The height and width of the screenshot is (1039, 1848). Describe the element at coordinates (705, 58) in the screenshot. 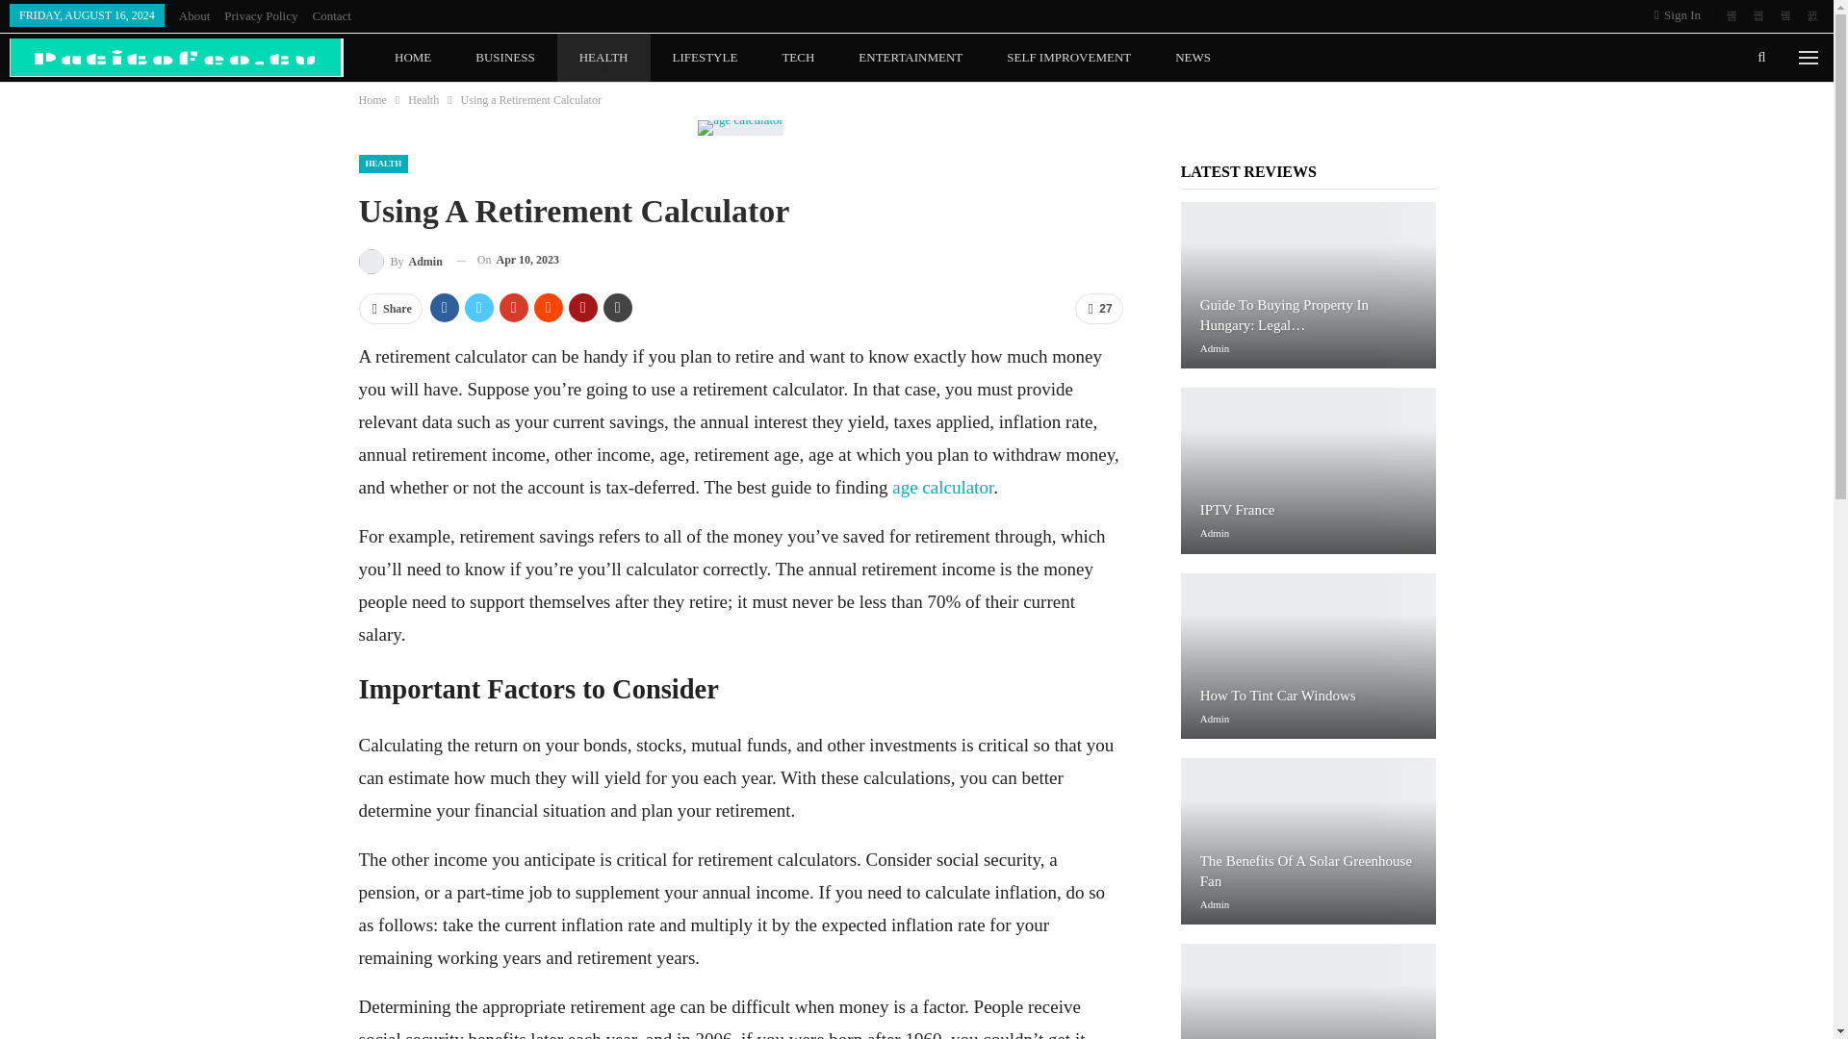

I see `LIFESTYLE` at that location.